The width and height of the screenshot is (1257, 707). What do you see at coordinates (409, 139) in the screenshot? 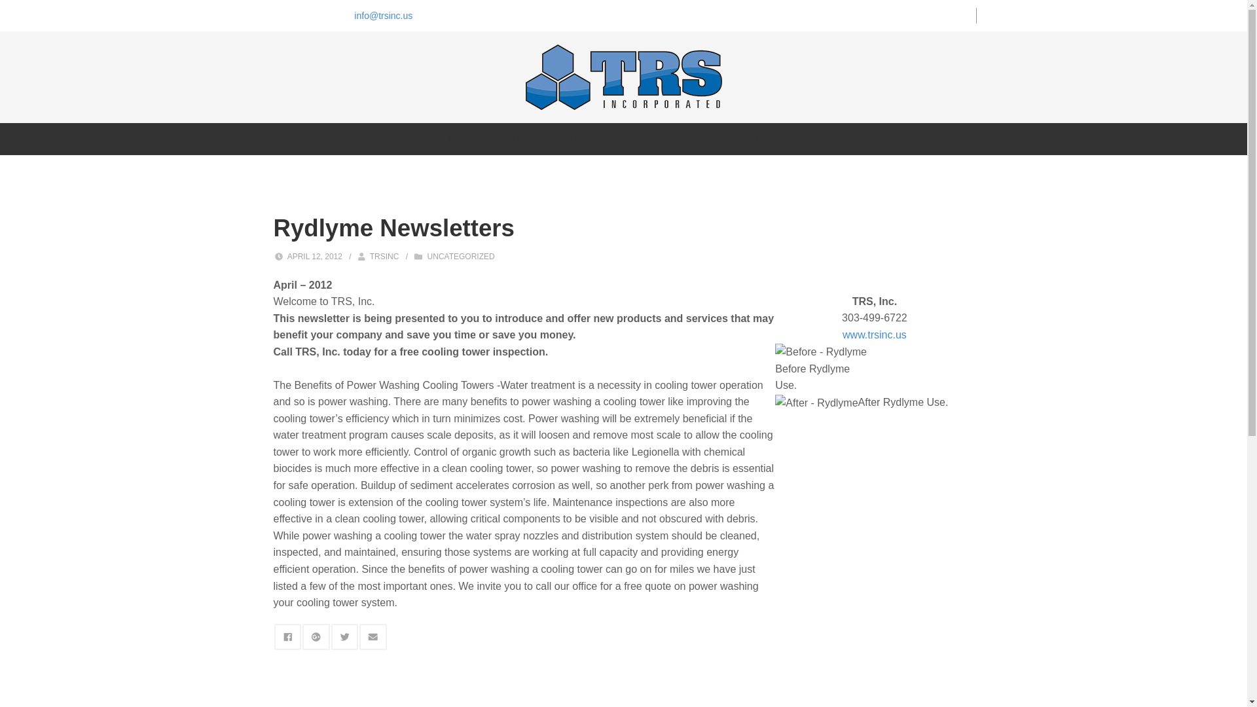
I see `Home` at bounding box center [409, 139].